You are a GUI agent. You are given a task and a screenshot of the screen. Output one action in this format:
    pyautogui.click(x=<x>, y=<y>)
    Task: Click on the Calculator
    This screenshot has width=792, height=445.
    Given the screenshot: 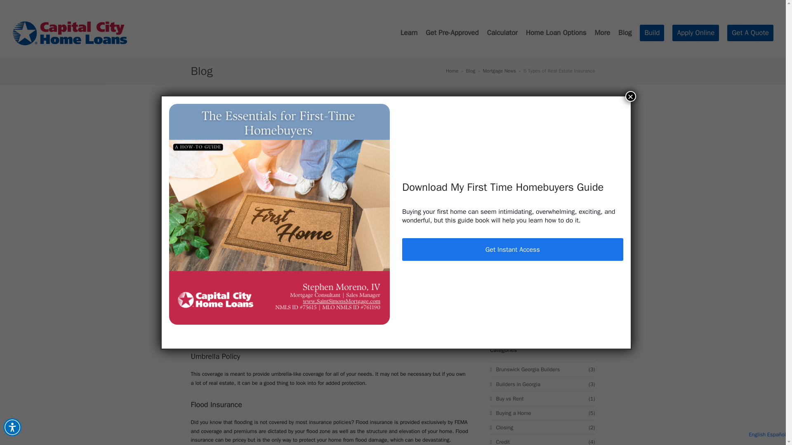 What is the action you would take?
    pyautogui.click(x=652, y=33)
    